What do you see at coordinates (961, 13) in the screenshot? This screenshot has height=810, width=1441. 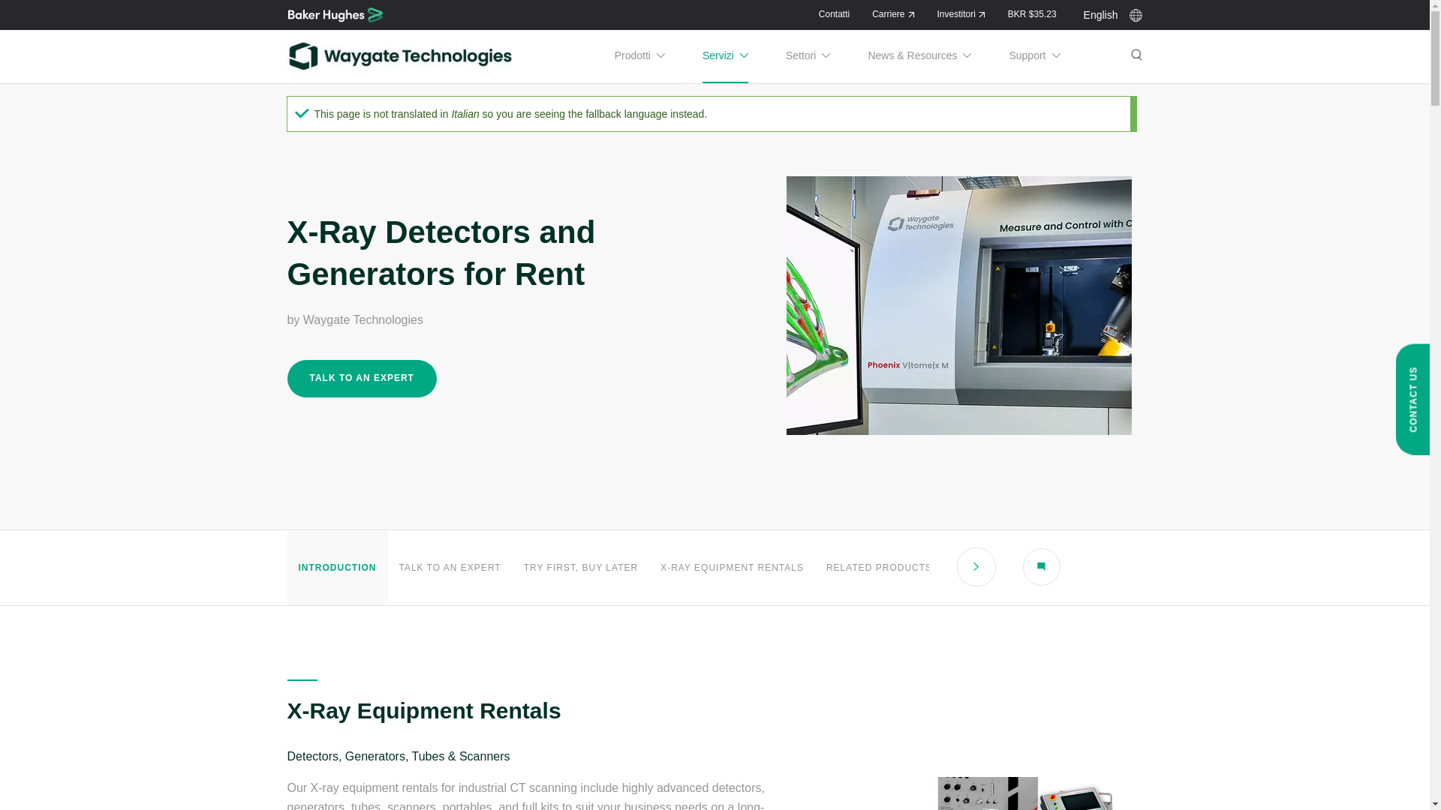 I see `Investitori` at bounding box center [961, 13].